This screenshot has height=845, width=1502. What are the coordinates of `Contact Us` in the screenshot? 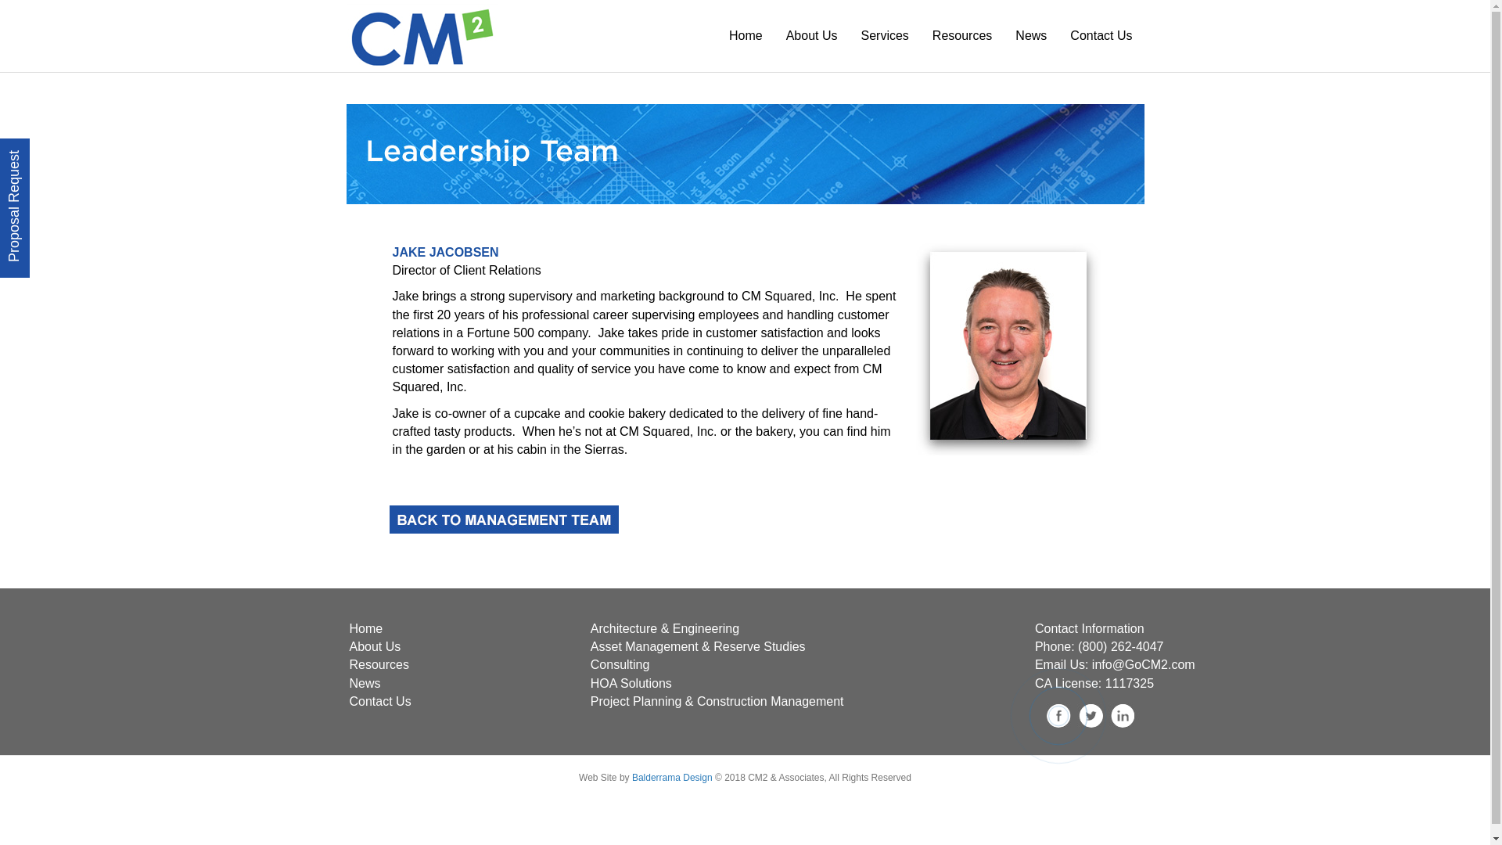 It's located at (379, 701).